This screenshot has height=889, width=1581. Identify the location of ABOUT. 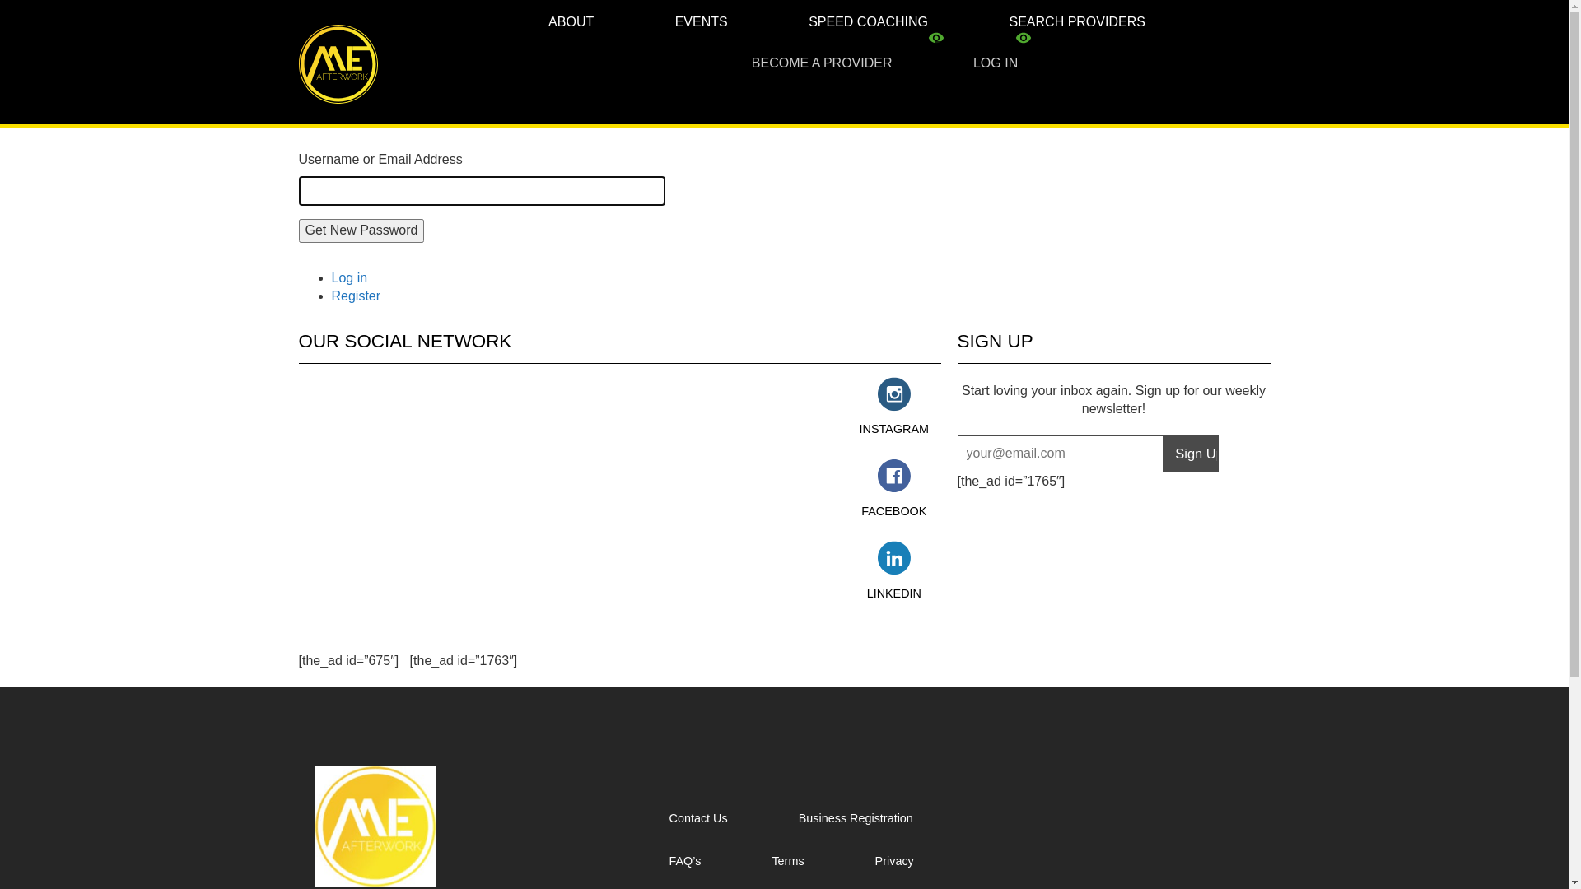
(590, 21).